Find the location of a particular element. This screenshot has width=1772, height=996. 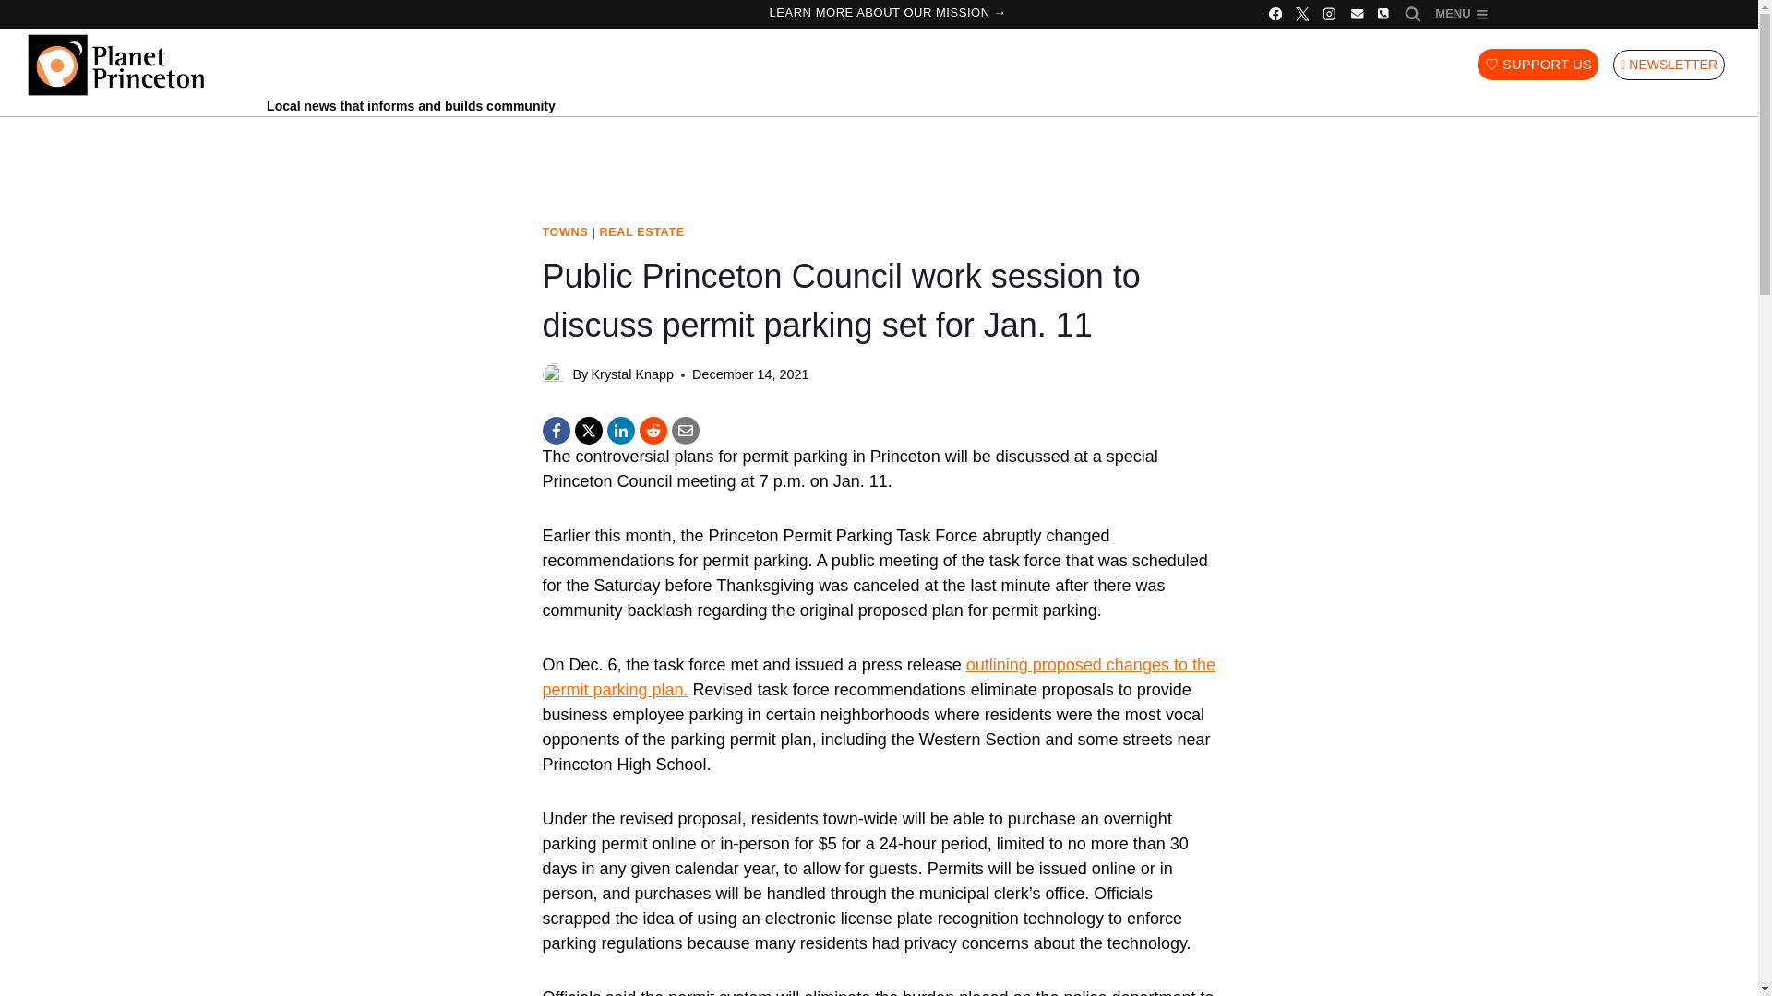

MENU is located at coordinates (1460, 15).